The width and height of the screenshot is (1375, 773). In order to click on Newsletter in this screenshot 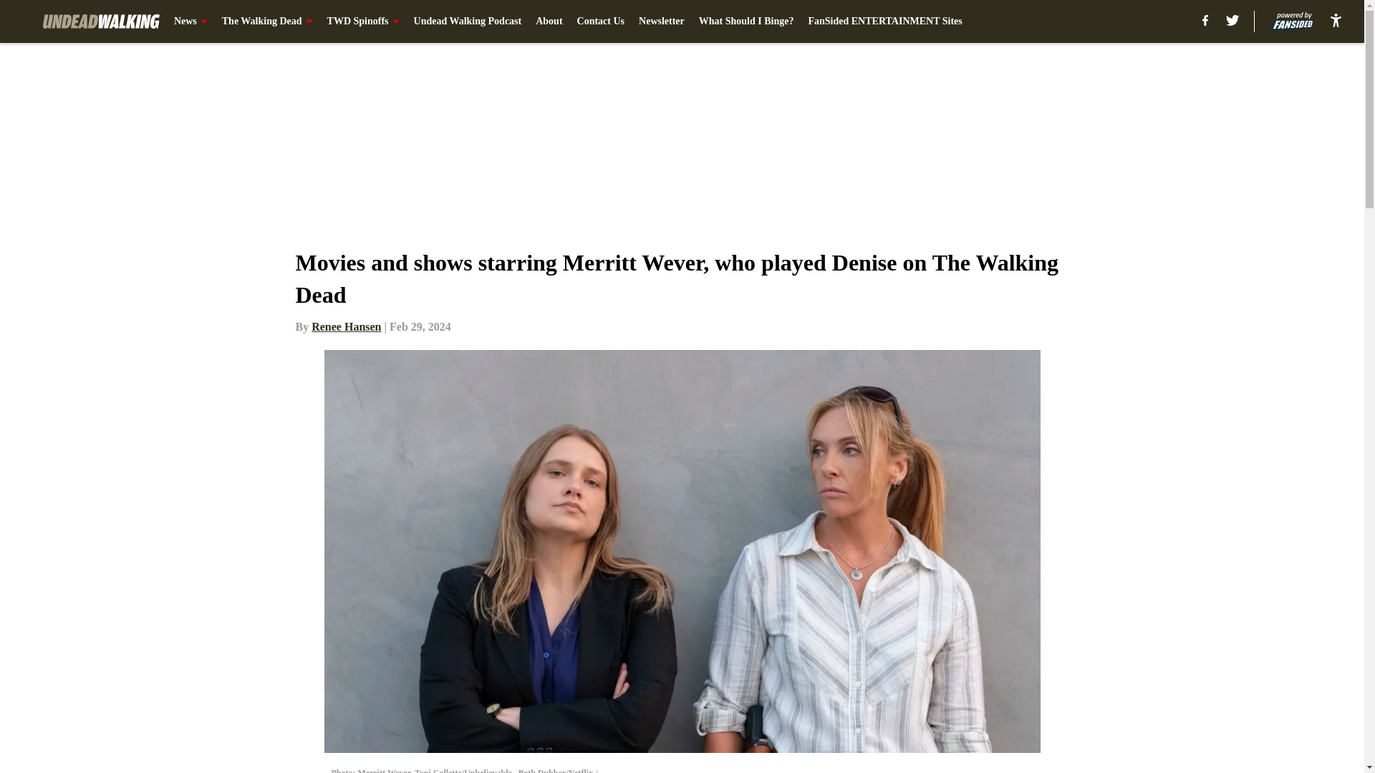, I will do `click(662, 21)`.